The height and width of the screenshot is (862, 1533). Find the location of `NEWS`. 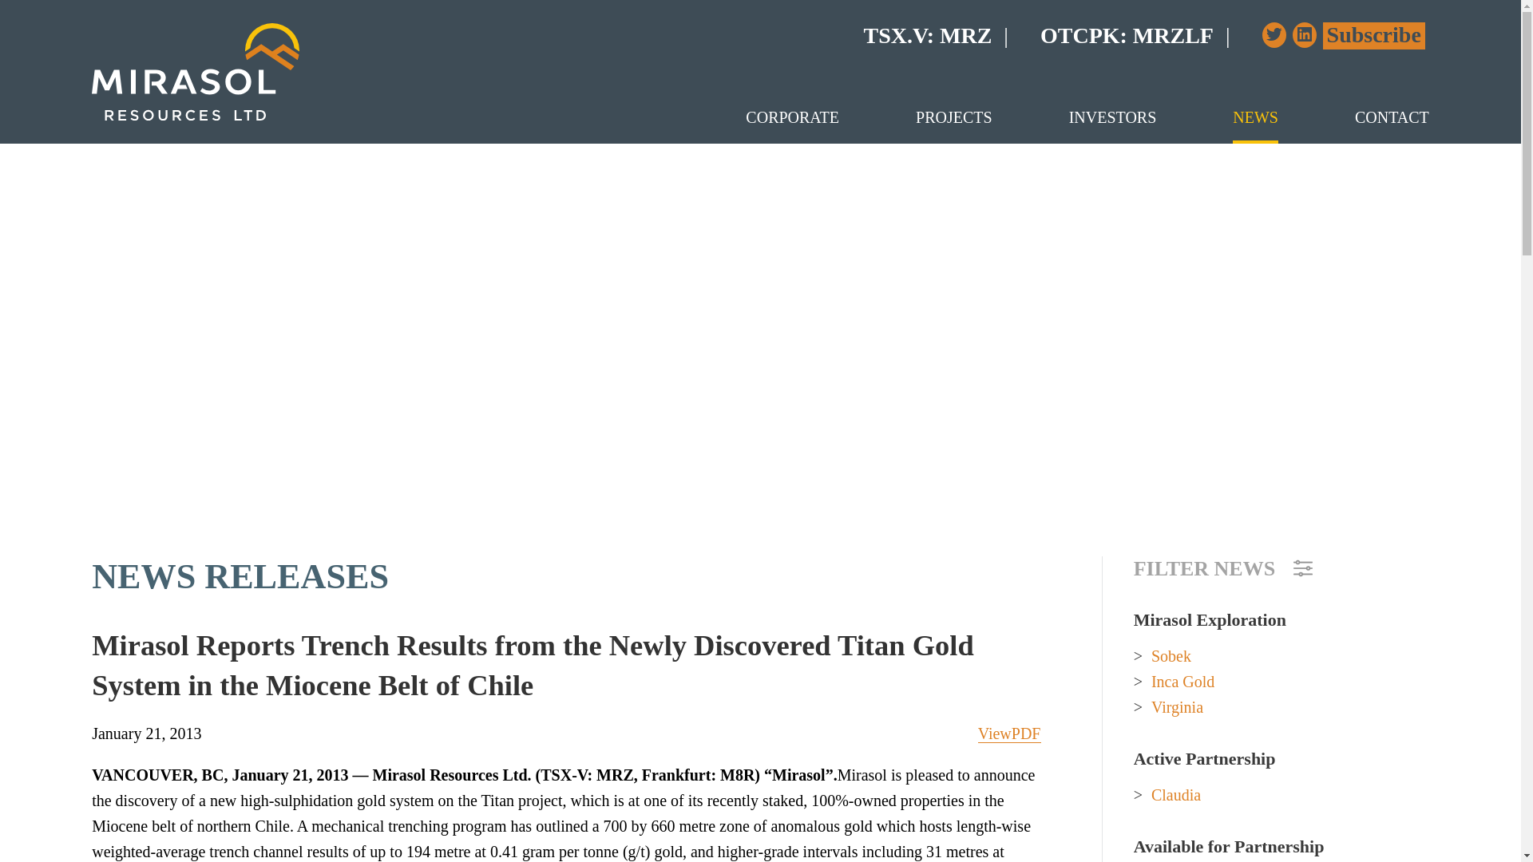

NEWS is located at coordinates (1255, 117).